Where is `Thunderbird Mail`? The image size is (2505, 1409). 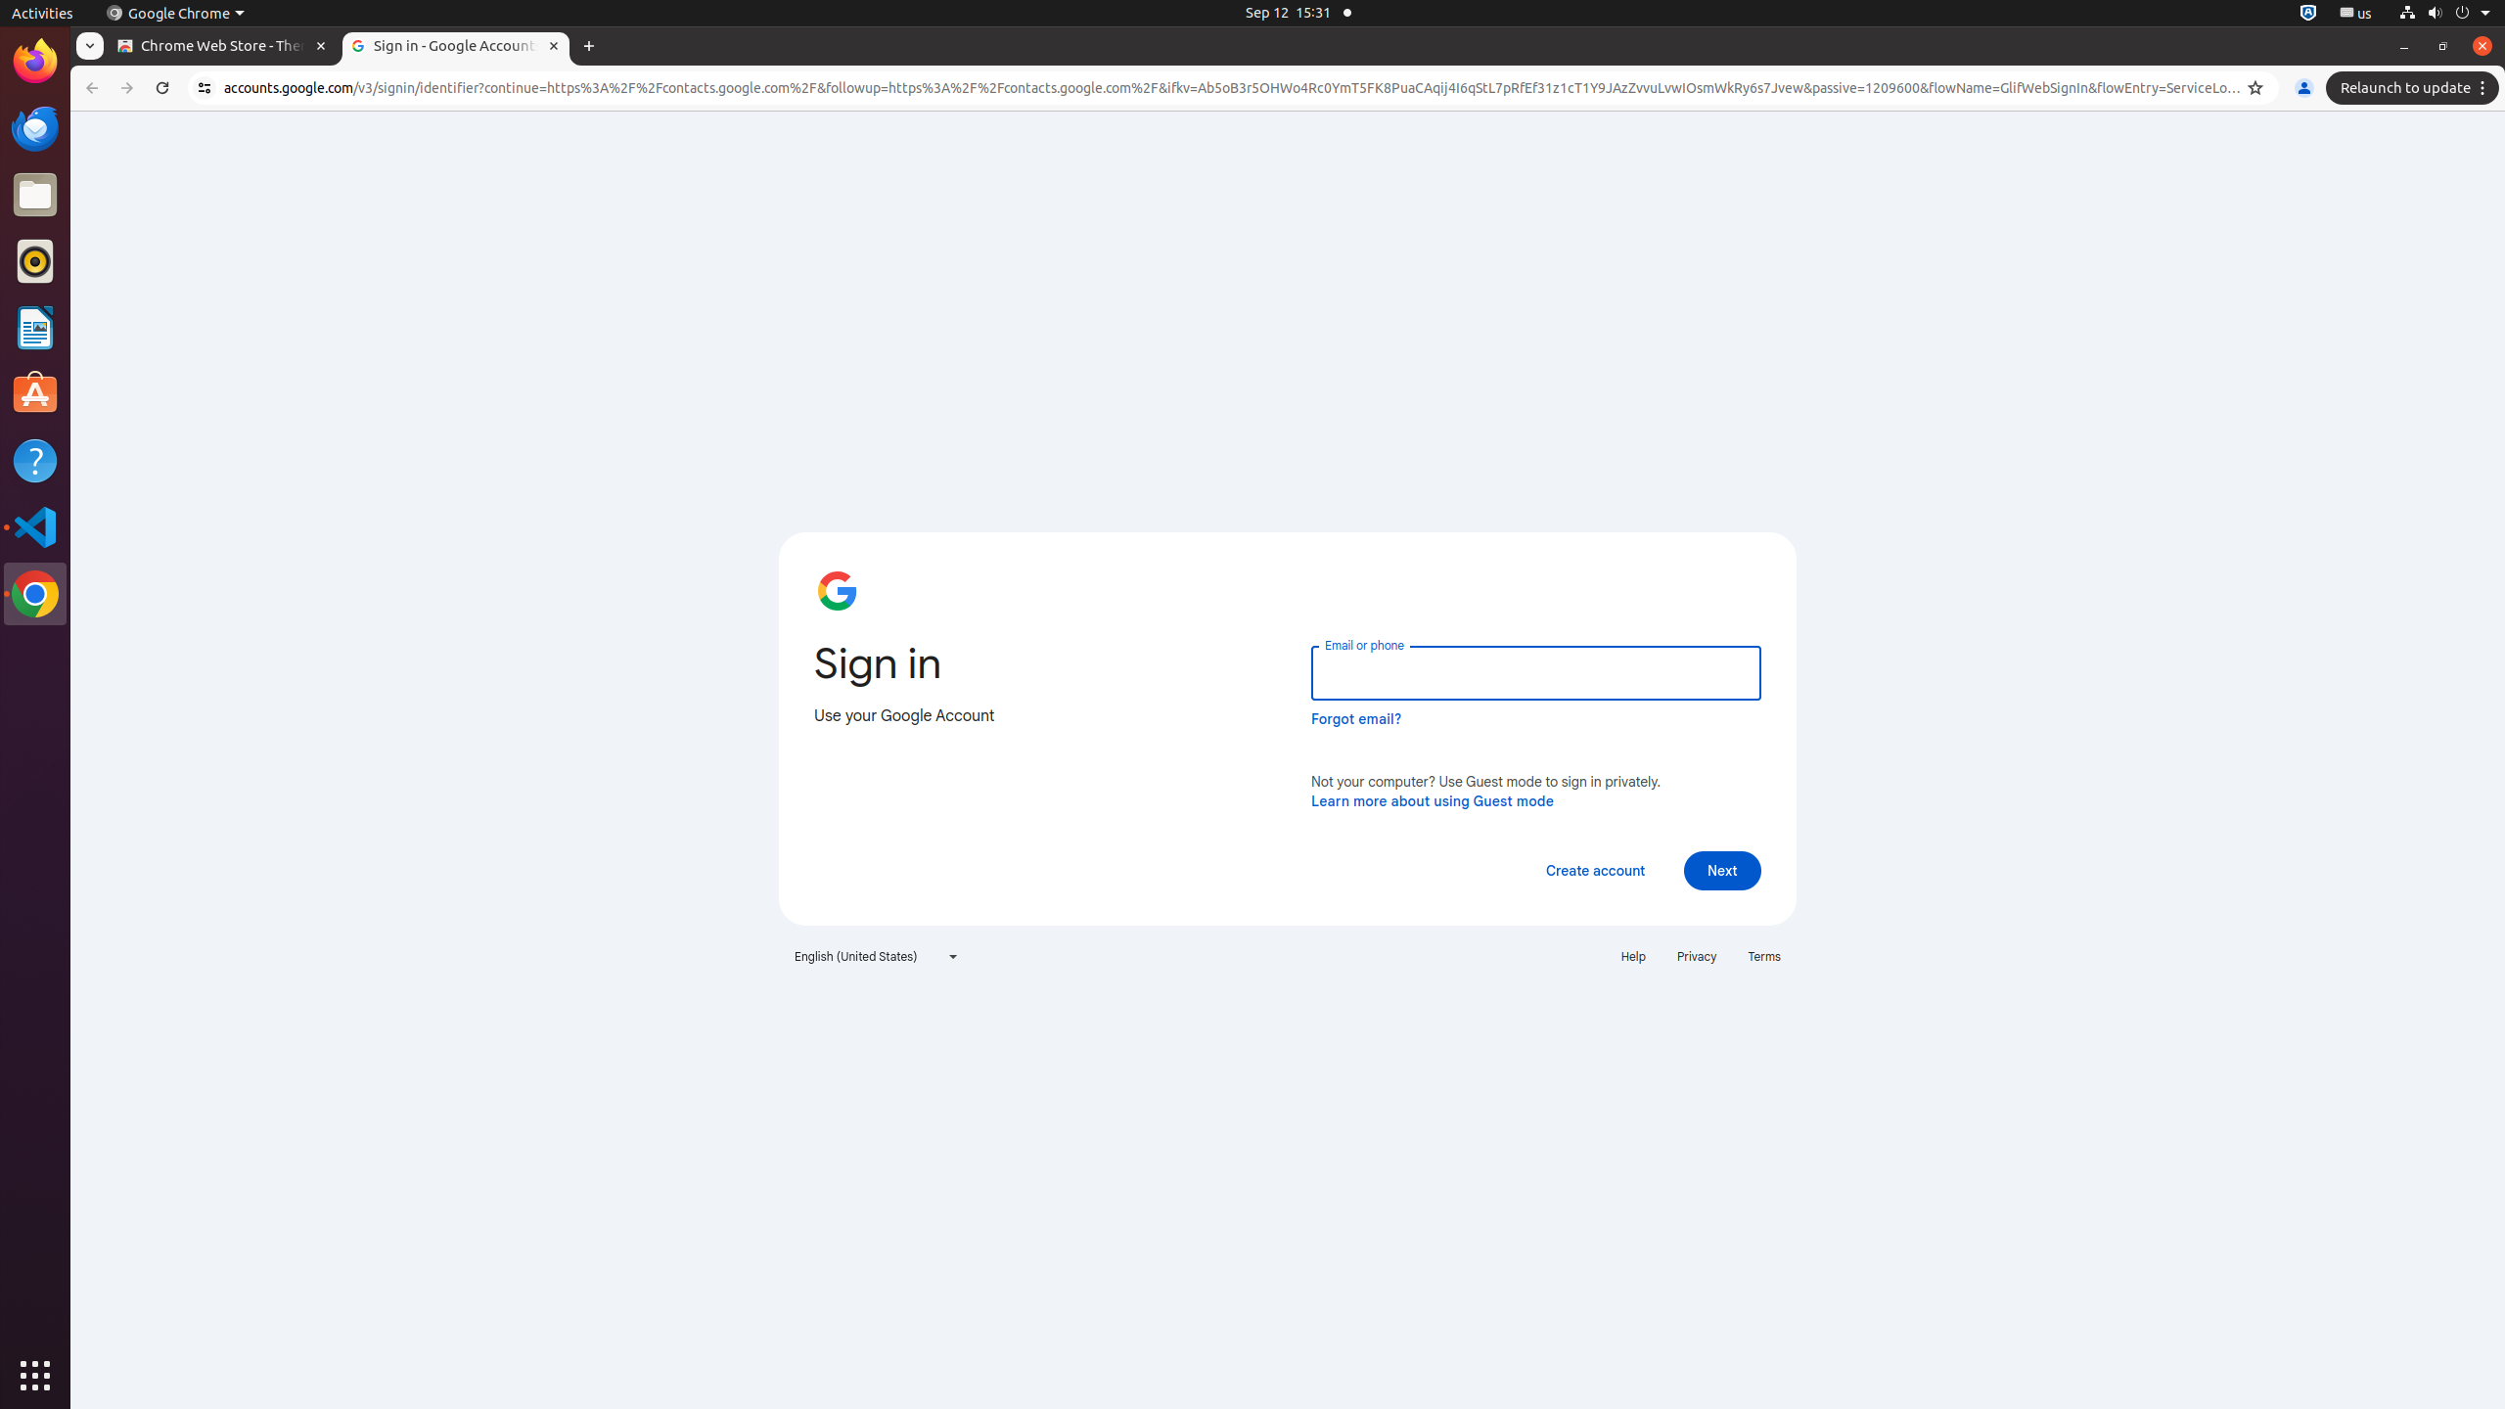 Thunderbird Mail is located at coordinates (35, 128).